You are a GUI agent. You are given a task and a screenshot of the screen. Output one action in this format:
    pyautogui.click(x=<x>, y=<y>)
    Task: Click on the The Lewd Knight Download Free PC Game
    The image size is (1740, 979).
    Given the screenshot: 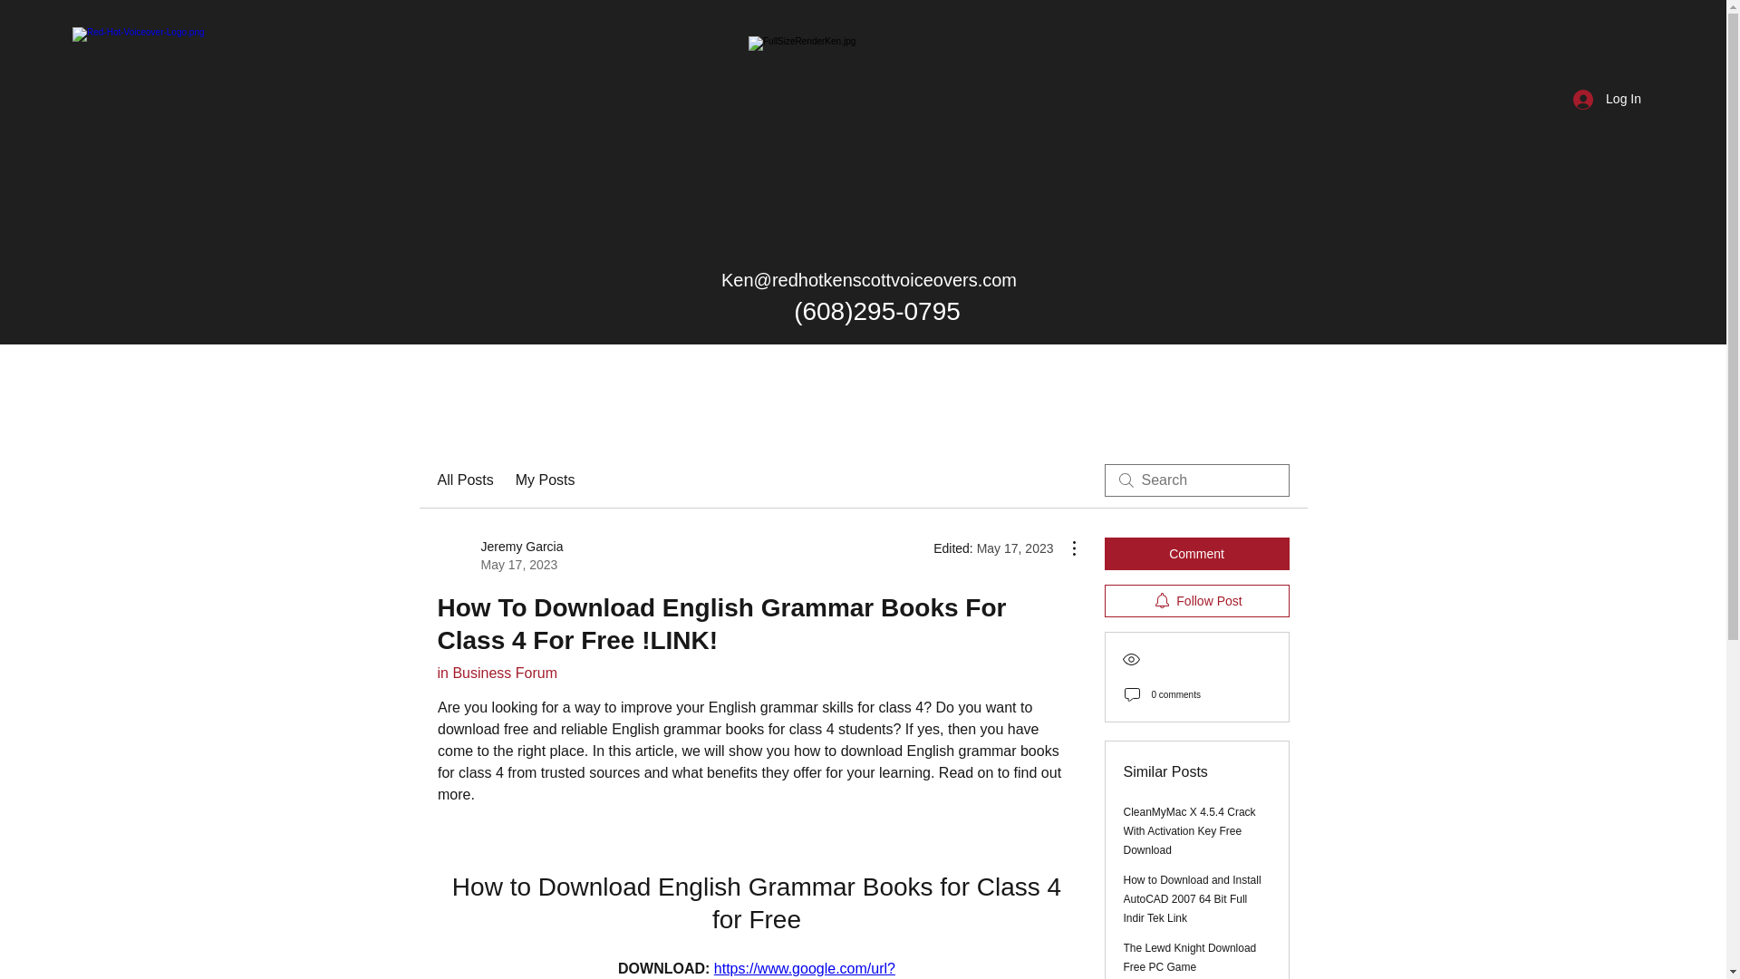 What is the action you would take?
    pyautogui.click(x=1190, y=957)
    